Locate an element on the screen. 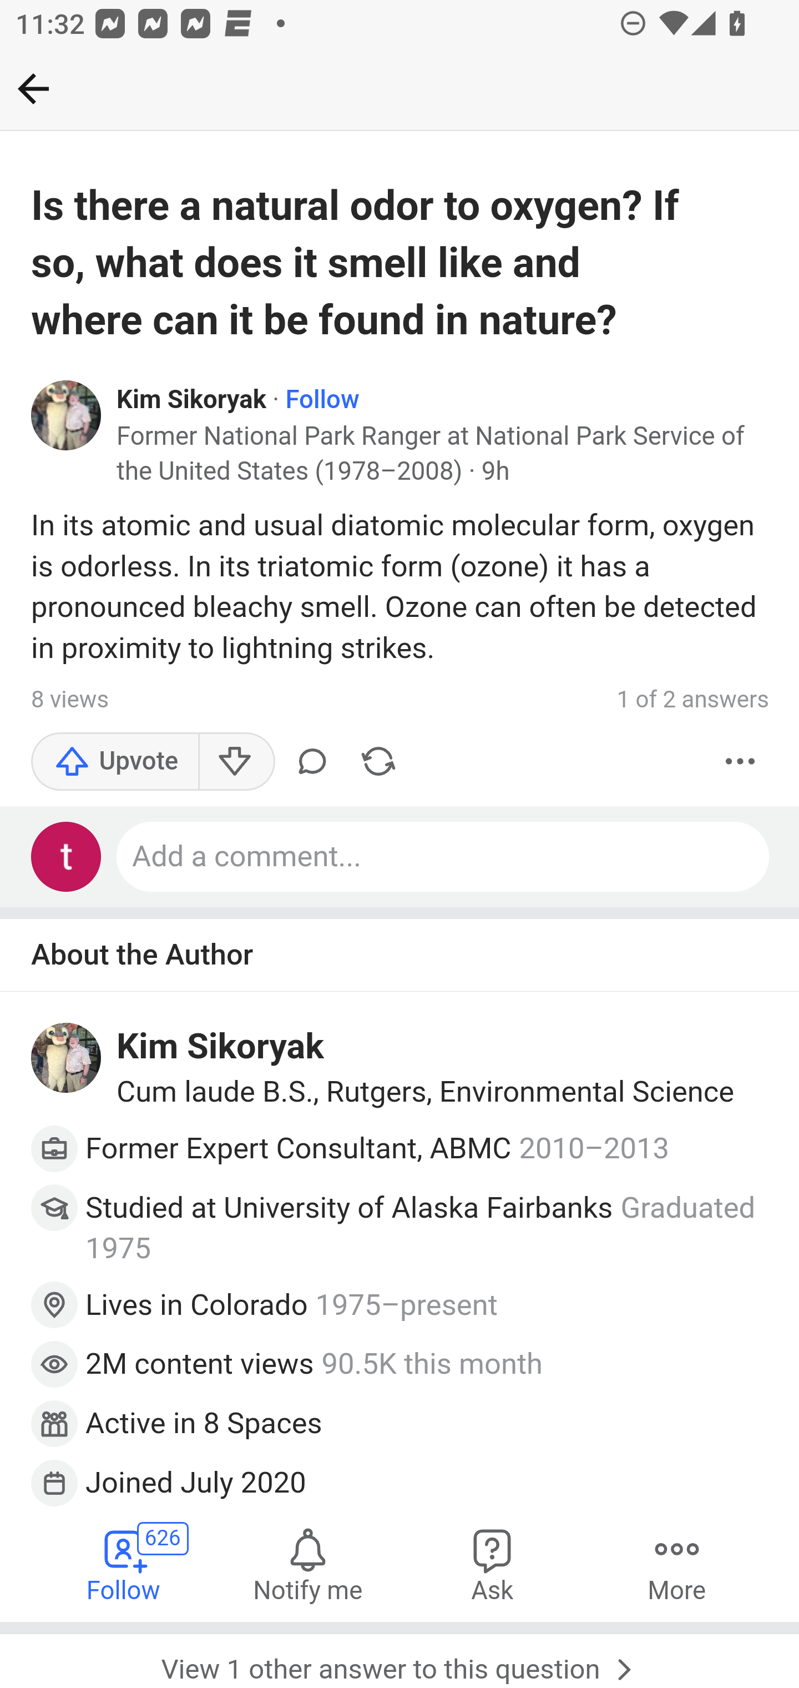 The width and height of the screenshot is (799, 1688). More is located at coordinates (741, 761).